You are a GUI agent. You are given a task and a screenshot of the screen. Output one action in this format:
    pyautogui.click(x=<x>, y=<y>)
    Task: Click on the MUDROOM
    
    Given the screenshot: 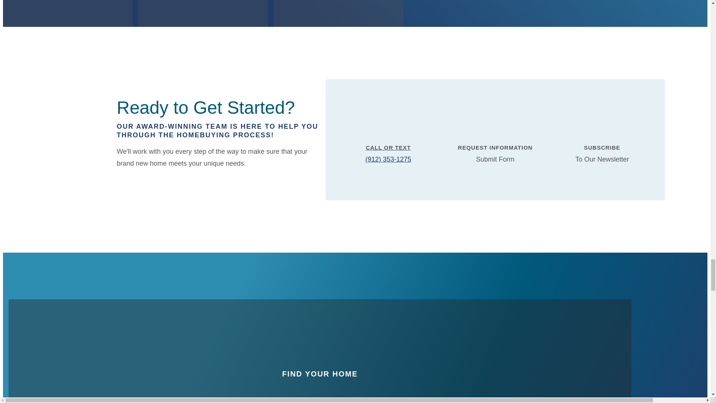 What is the action you would take?
    pyautogui.click(x=339, y=13)
    